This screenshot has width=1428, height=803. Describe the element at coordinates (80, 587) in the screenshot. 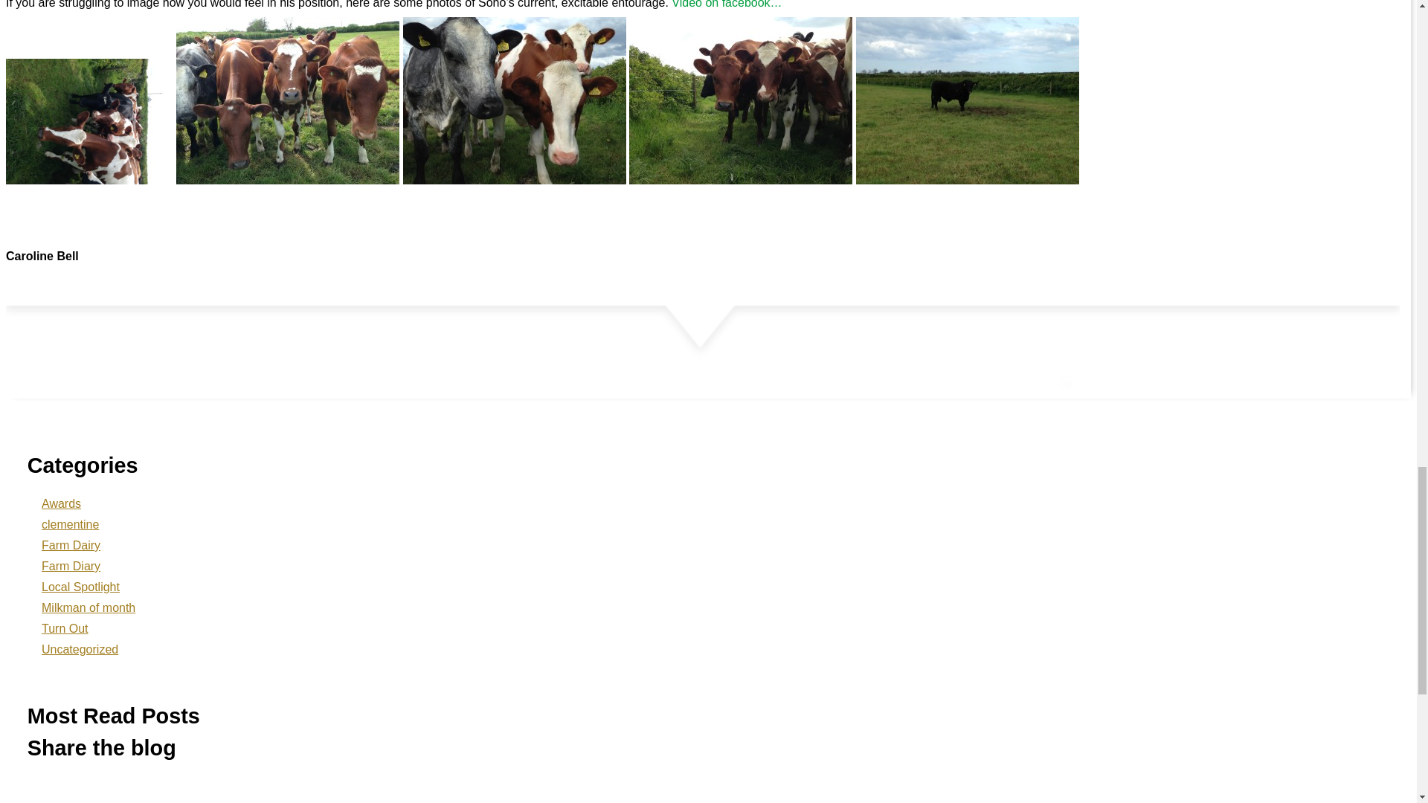

I see `Local Spotlight` at that location.